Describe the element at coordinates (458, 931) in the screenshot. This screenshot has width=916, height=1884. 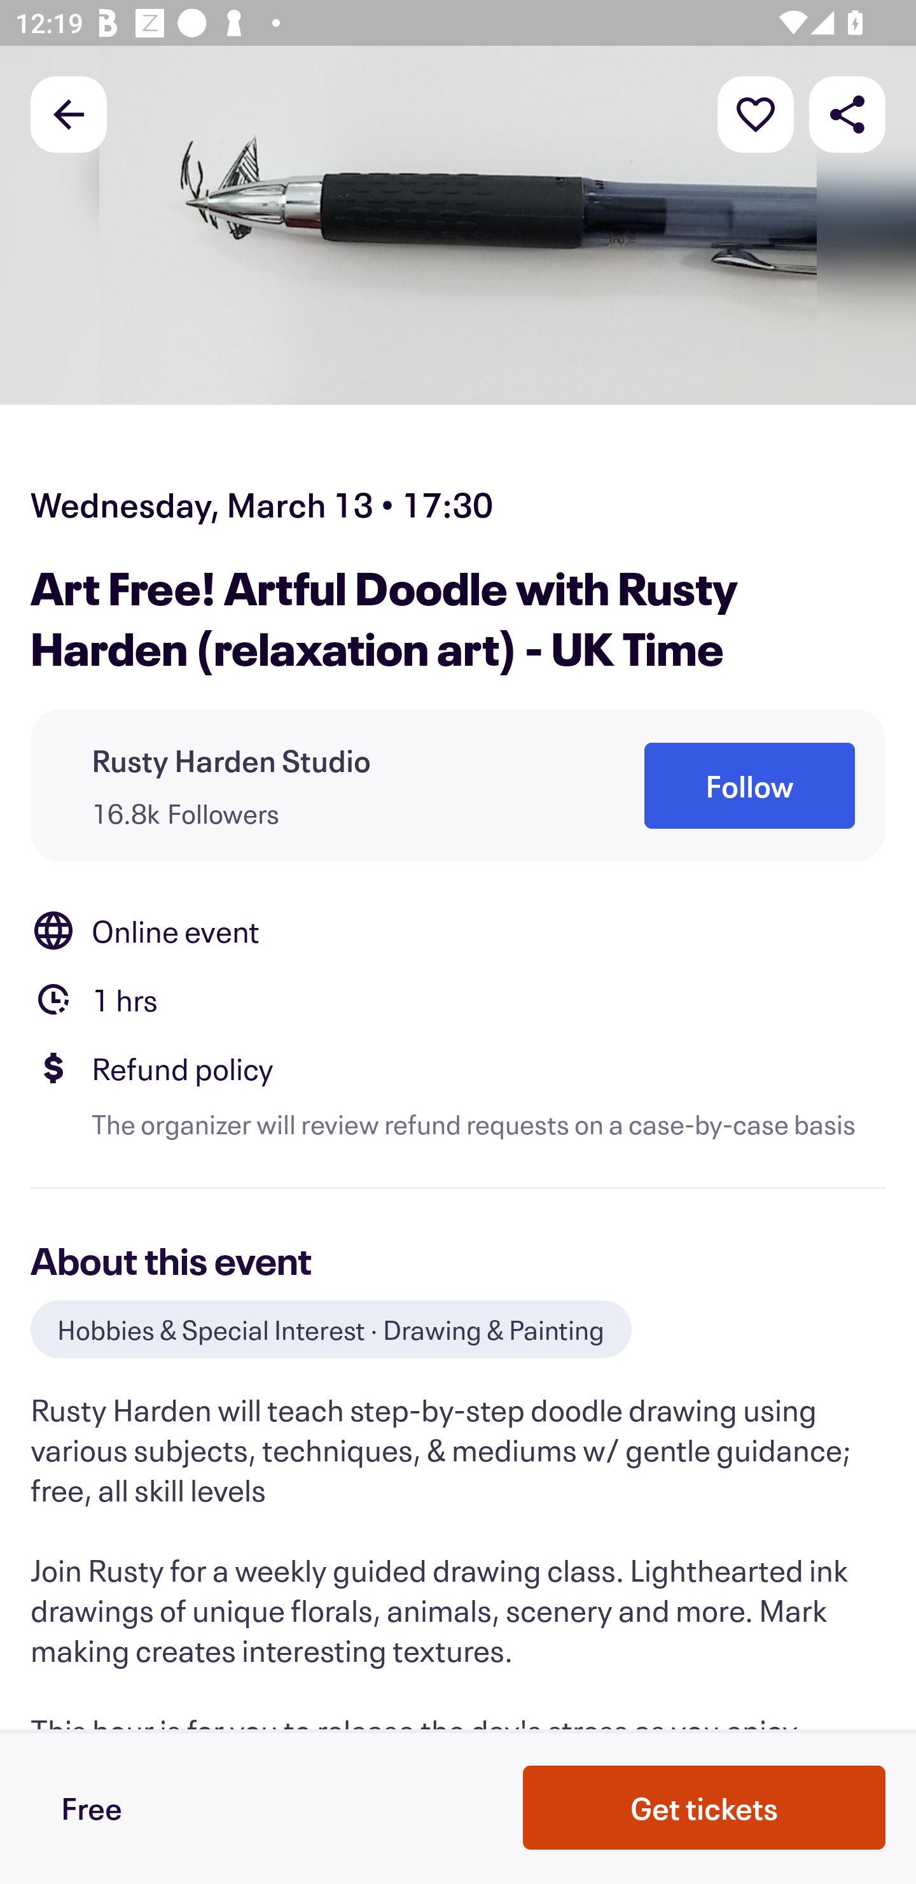
I see `Location Online event` at that location.